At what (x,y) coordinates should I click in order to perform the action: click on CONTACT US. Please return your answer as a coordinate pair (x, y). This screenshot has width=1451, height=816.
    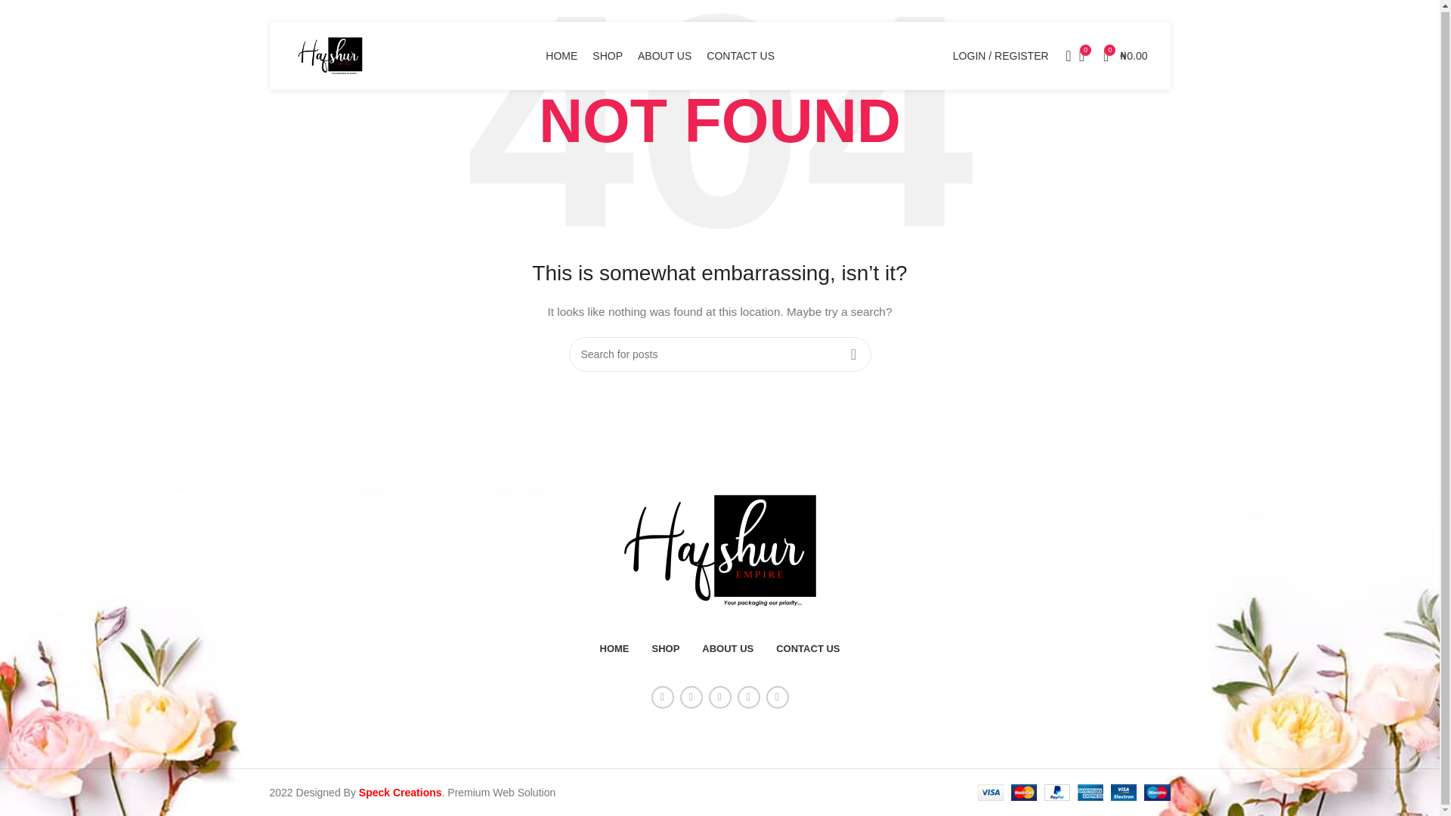
    Looking at the image, I should click on (808, 649).